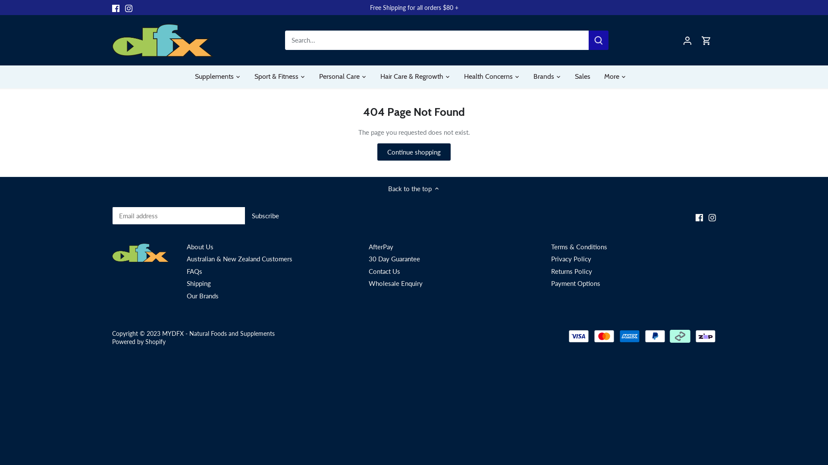 The width and height of the screenshot is (828, 465). I want to click on 30 Day Guarantee, so click(394, 259).